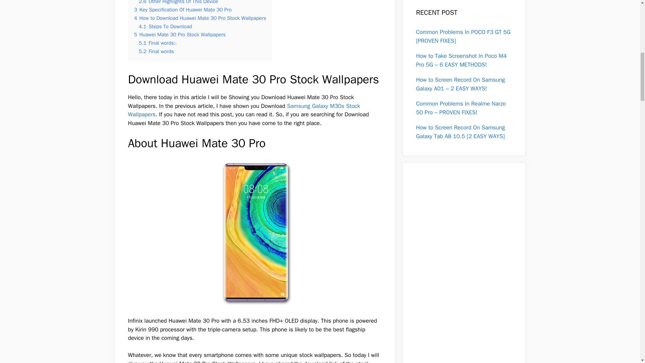 This screenshot has height=363, width=645. I want to click on 5.1 Final words:-, so click(158, 43).